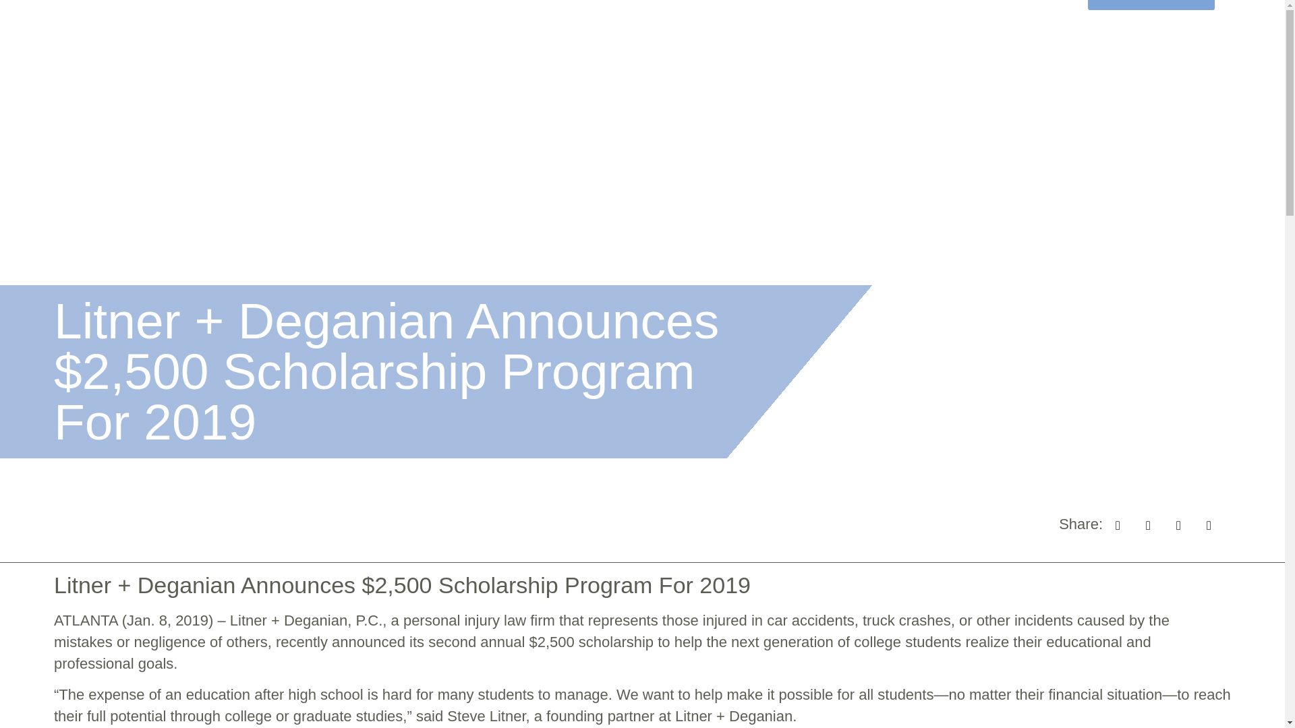  What do you see at coordinates (652, 24) in the screenshot?
I see `COMMUNITY` at bounding box center [652, 24].